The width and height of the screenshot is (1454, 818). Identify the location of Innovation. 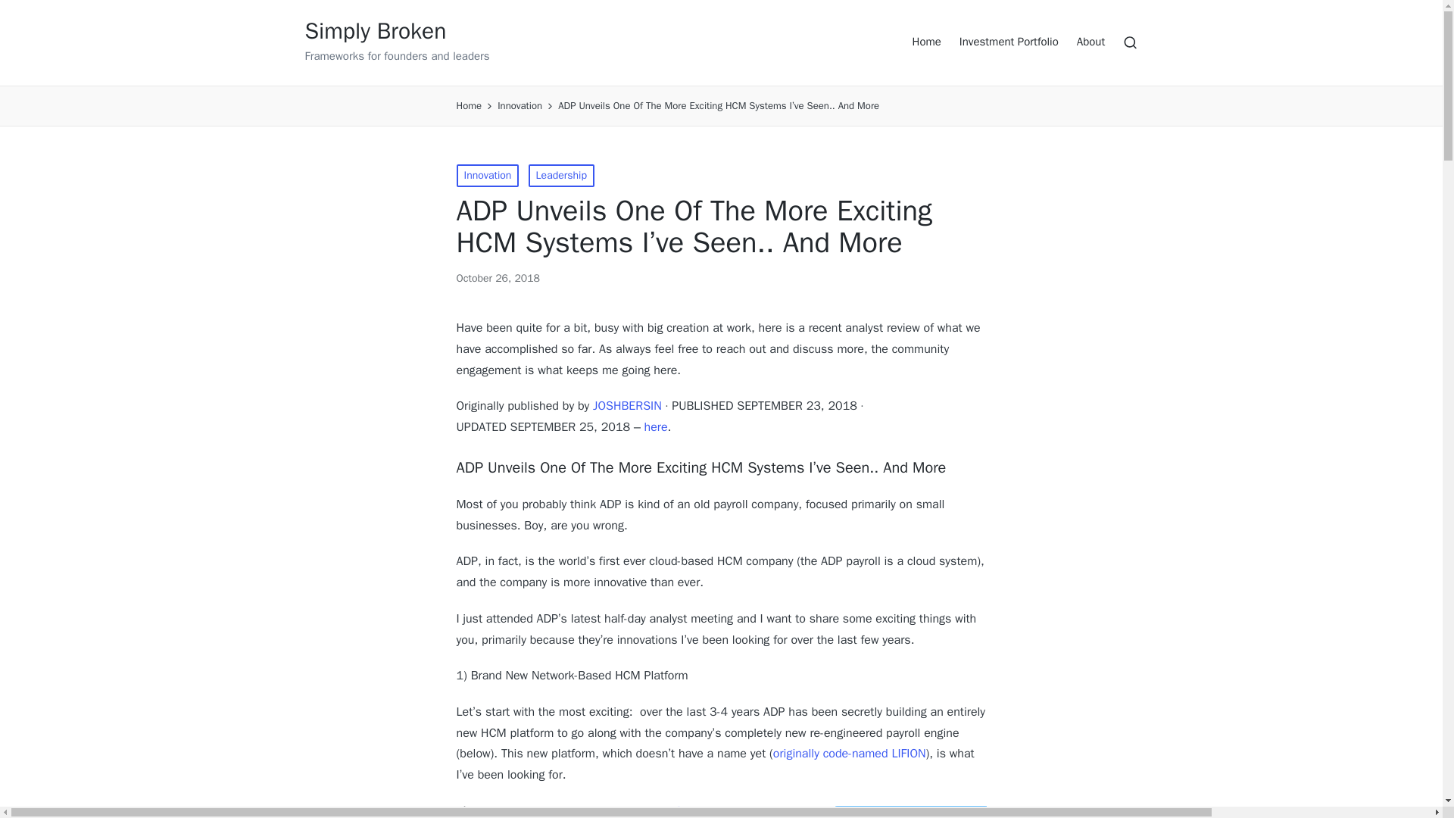
(488, 176).